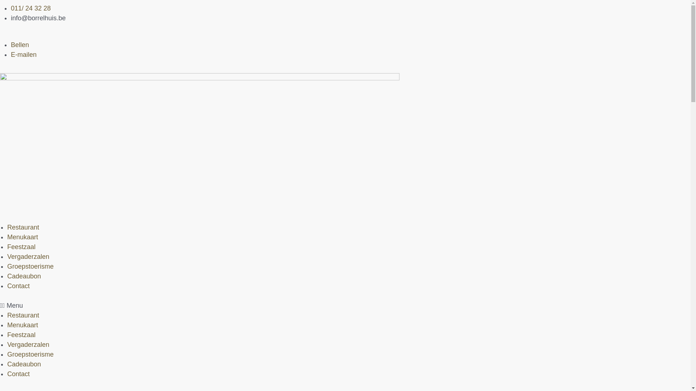 This screenshot has height=391, width=696. Describe the element at coordinates (30, 354) in the screenshot. I see `Groepstoerisme` at that location.